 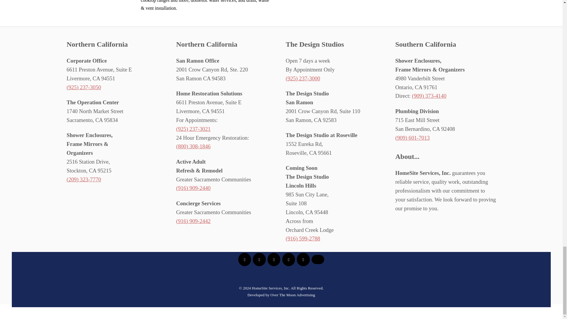 What do you see at coordinates (318, 259) in the screenshot?
I see `Threads` at bounding box center [318, 259].